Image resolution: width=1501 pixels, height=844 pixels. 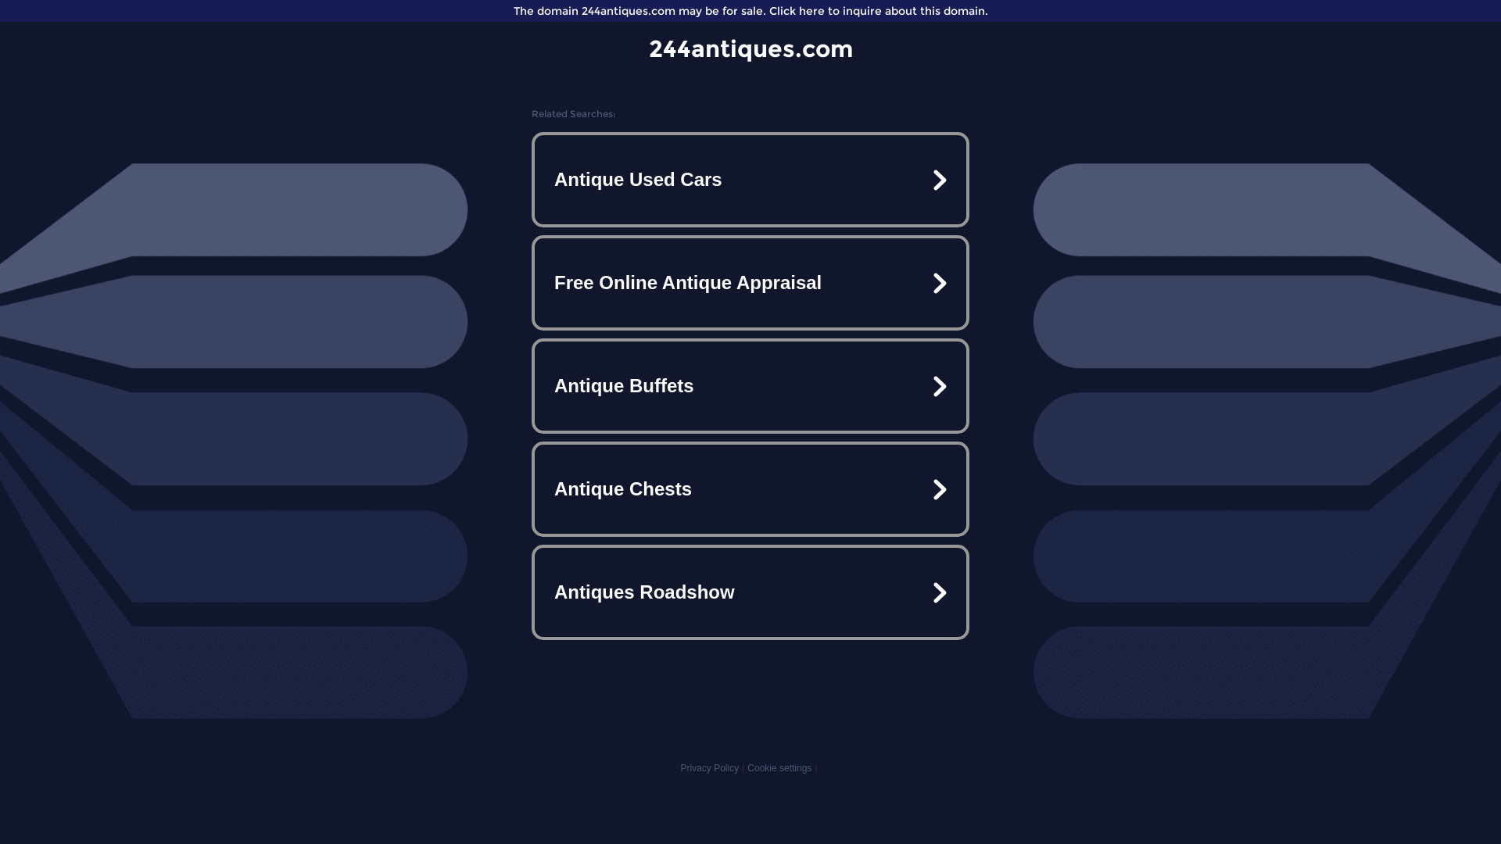 What do you see at coordinates (779, 768) in the screenshot?
I see `Cookie settings` at bounding box center [779, 768].